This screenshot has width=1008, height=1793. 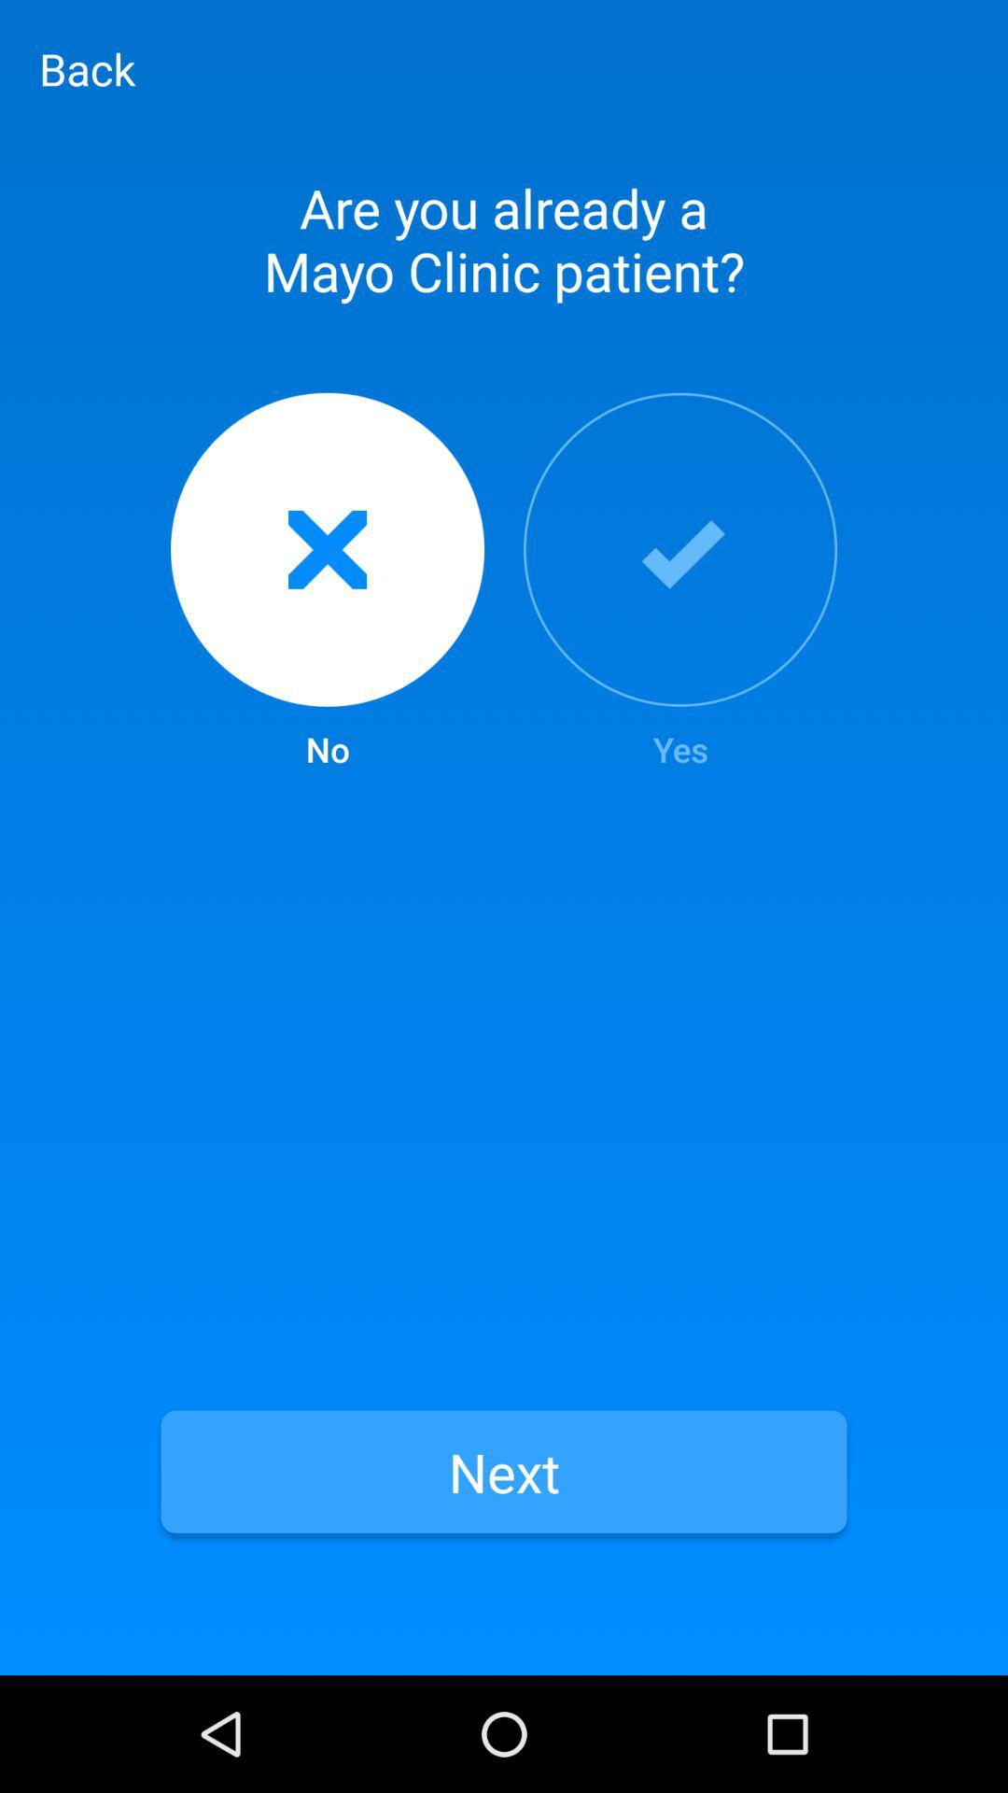 What do you see at coordinates (327, 583) in the screenshot?
I see `choose no` at bounding box center [327, 583].